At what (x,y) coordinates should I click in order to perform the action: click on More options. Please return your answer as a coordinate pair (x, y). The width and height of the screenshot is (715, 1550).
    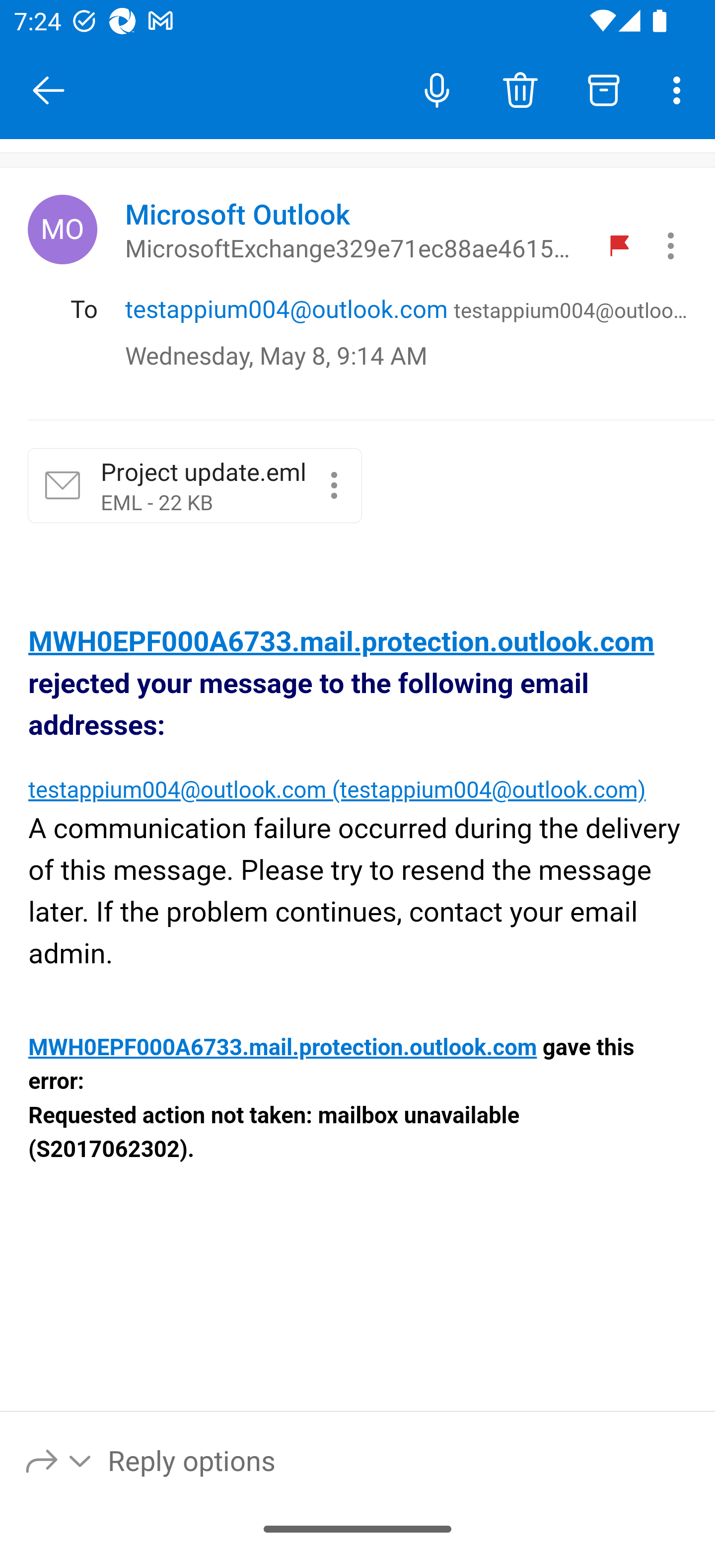
    Looking at the image, I should click on (680, 89).